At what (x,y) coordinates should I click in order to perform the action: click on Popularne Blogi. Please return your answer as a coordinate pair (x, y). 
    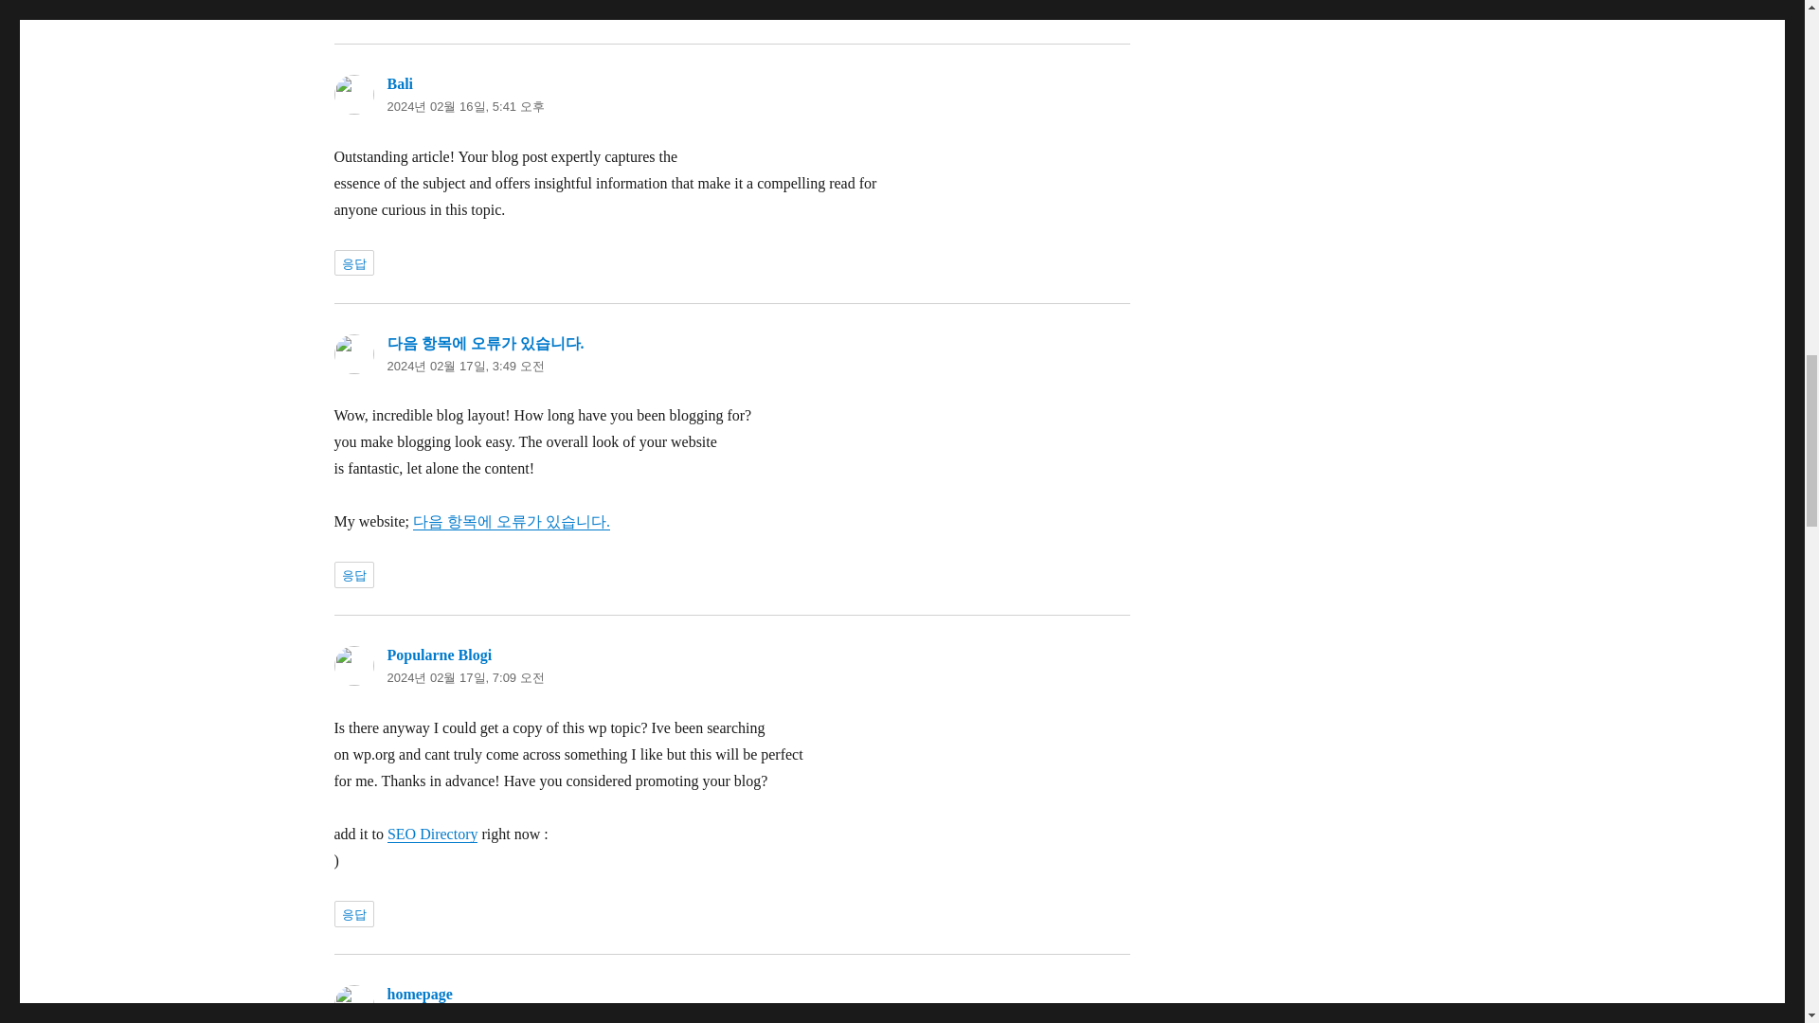
    Looking at the image, I should click on (438, 654).